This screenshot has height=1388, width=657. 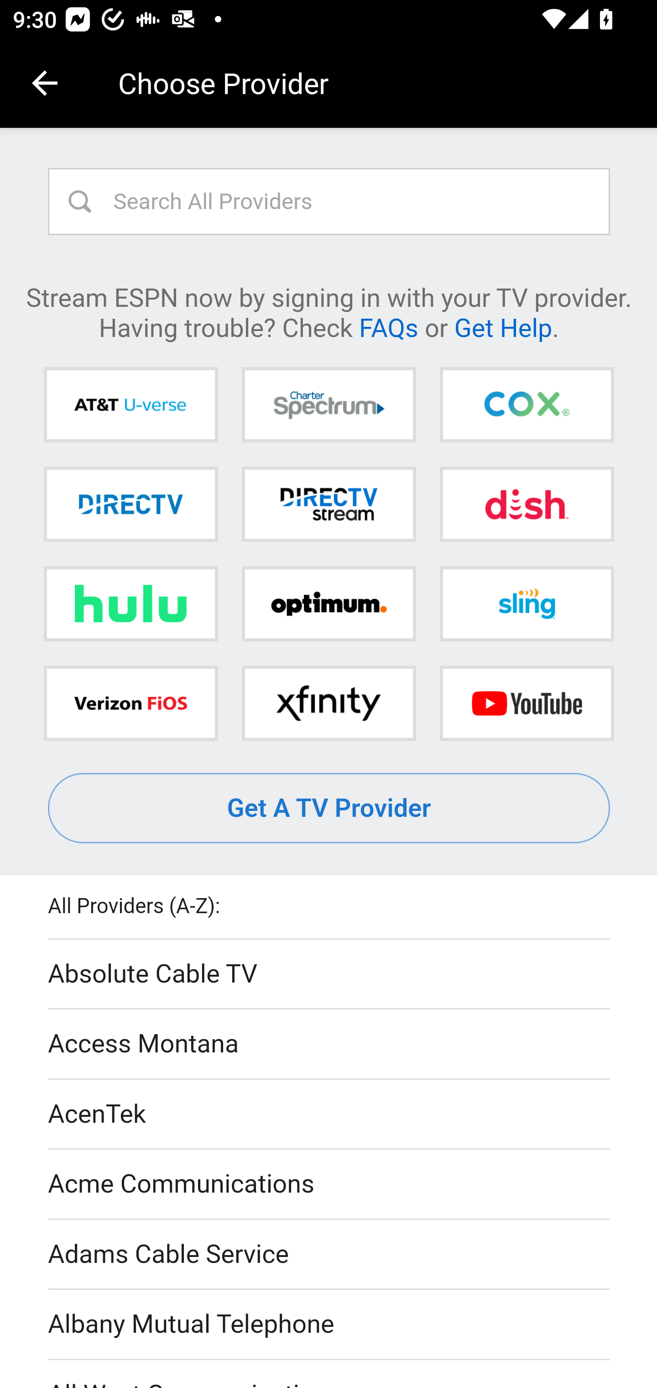 What do you see at coordinates (329, 1185) in the screenshot?
I see `Acme Communications` at bounding box center [329, 1185].